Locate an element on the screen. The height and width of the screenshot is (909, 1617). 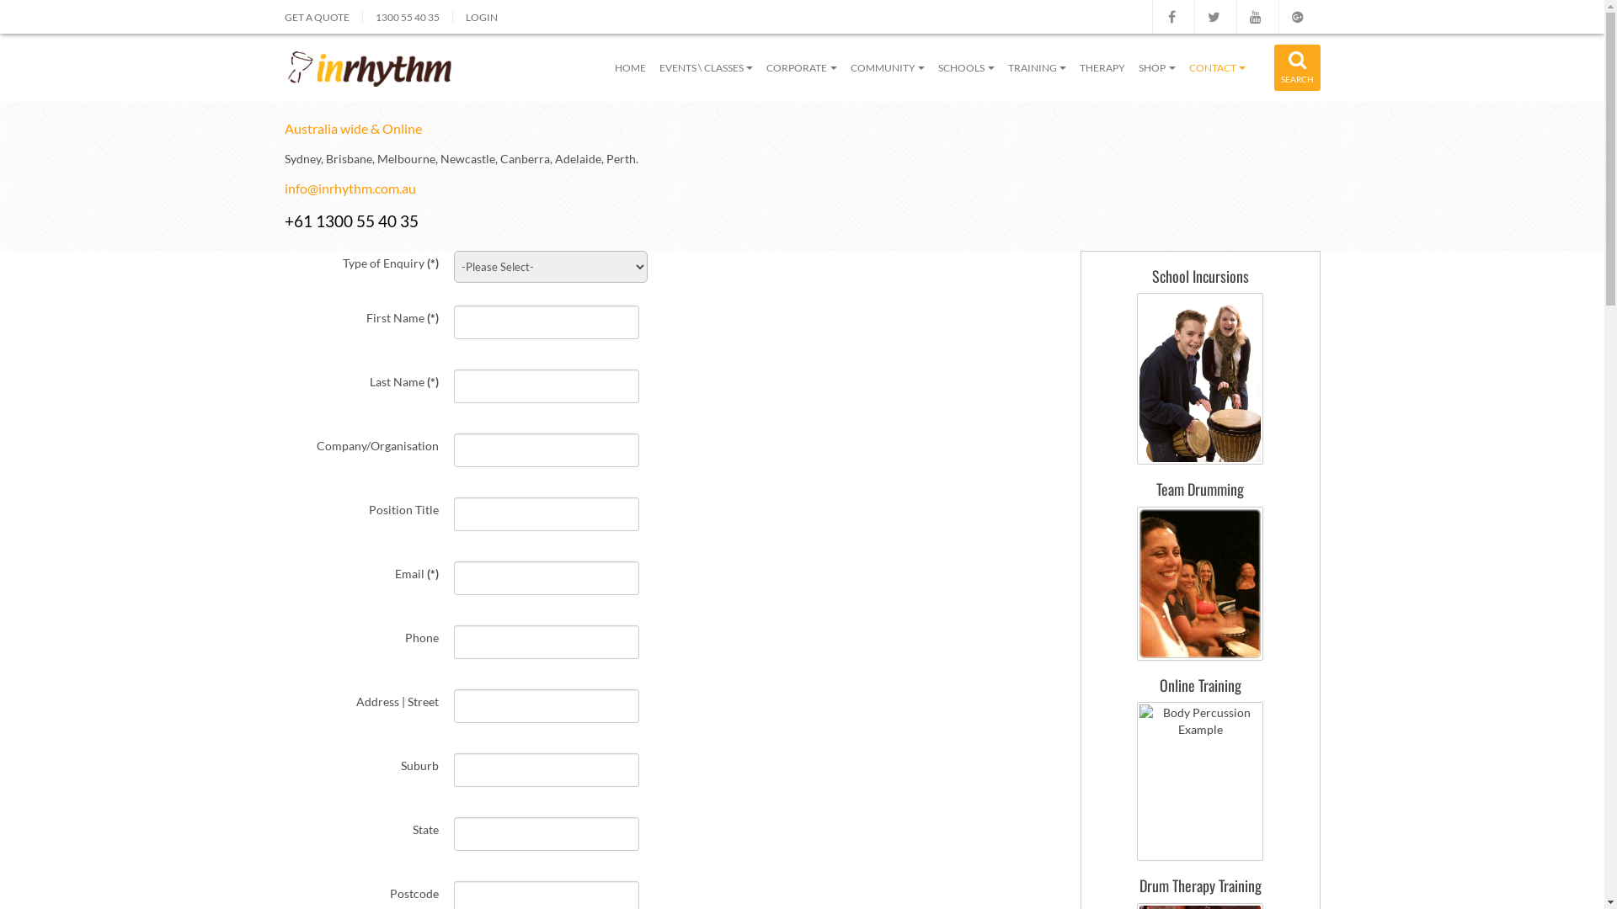
LOGIN is located at coordinates (481, 17).